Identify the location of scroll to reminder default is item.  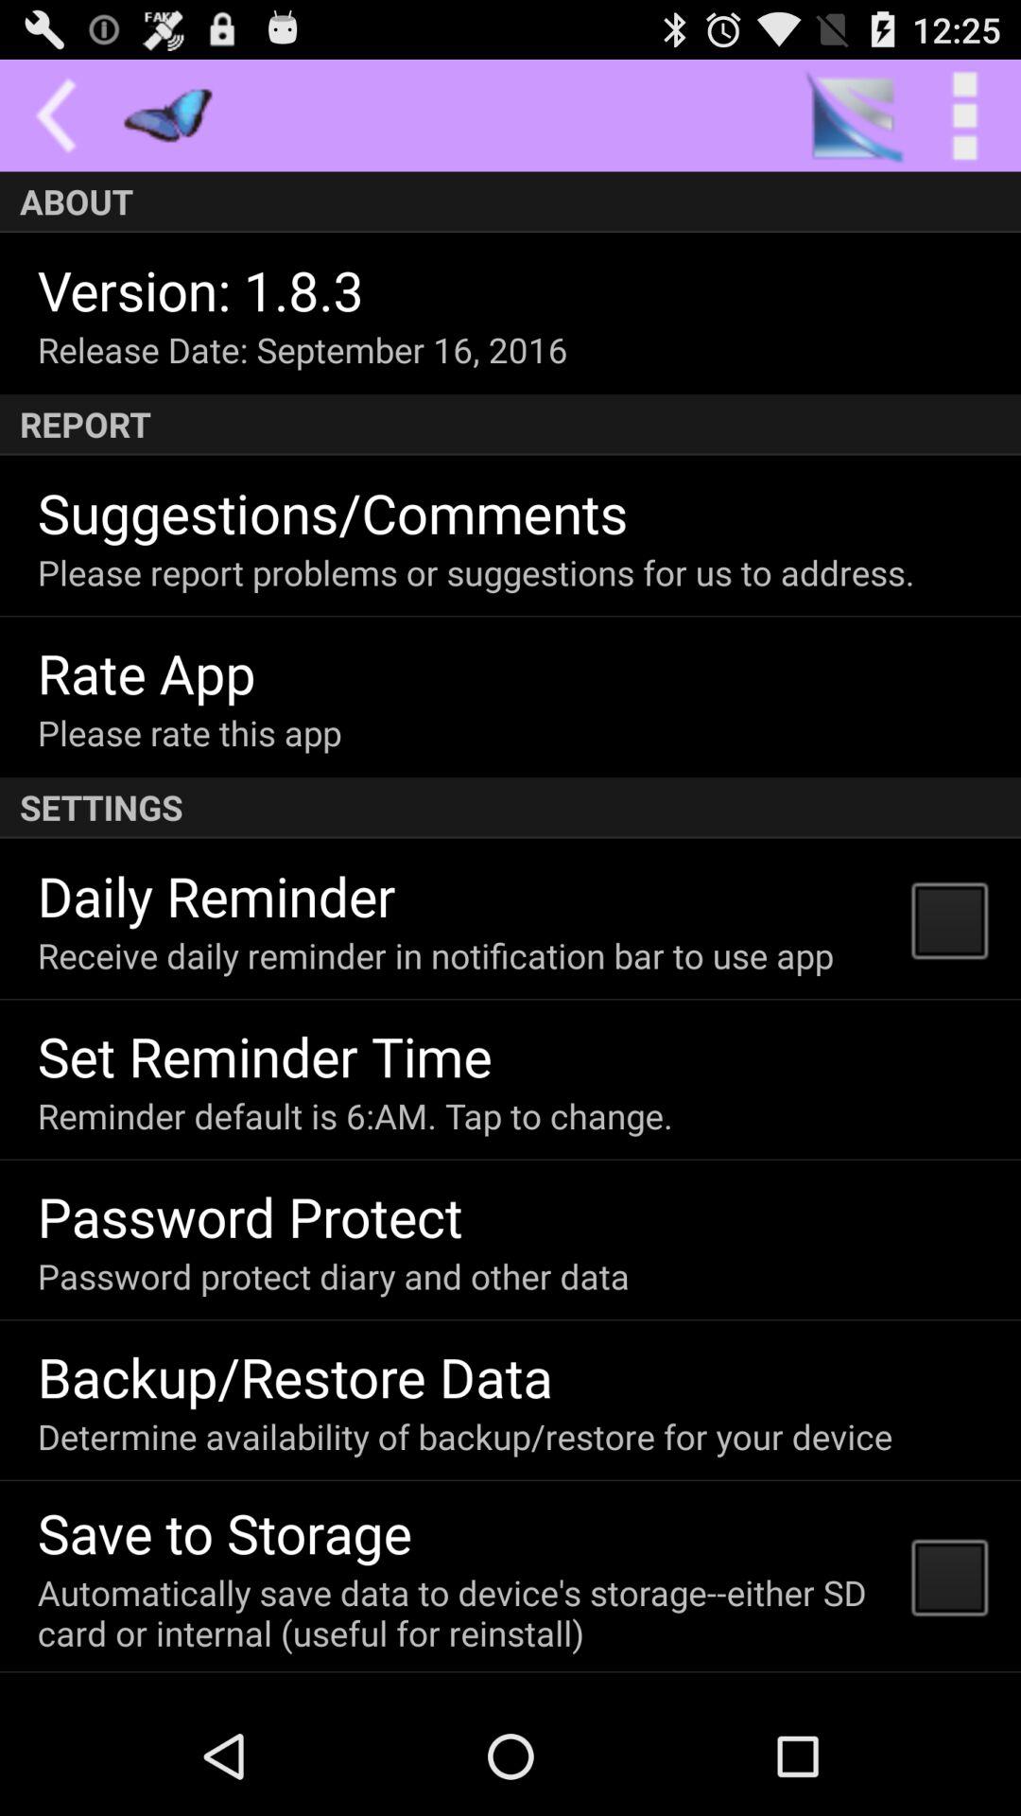
(355, 1116).